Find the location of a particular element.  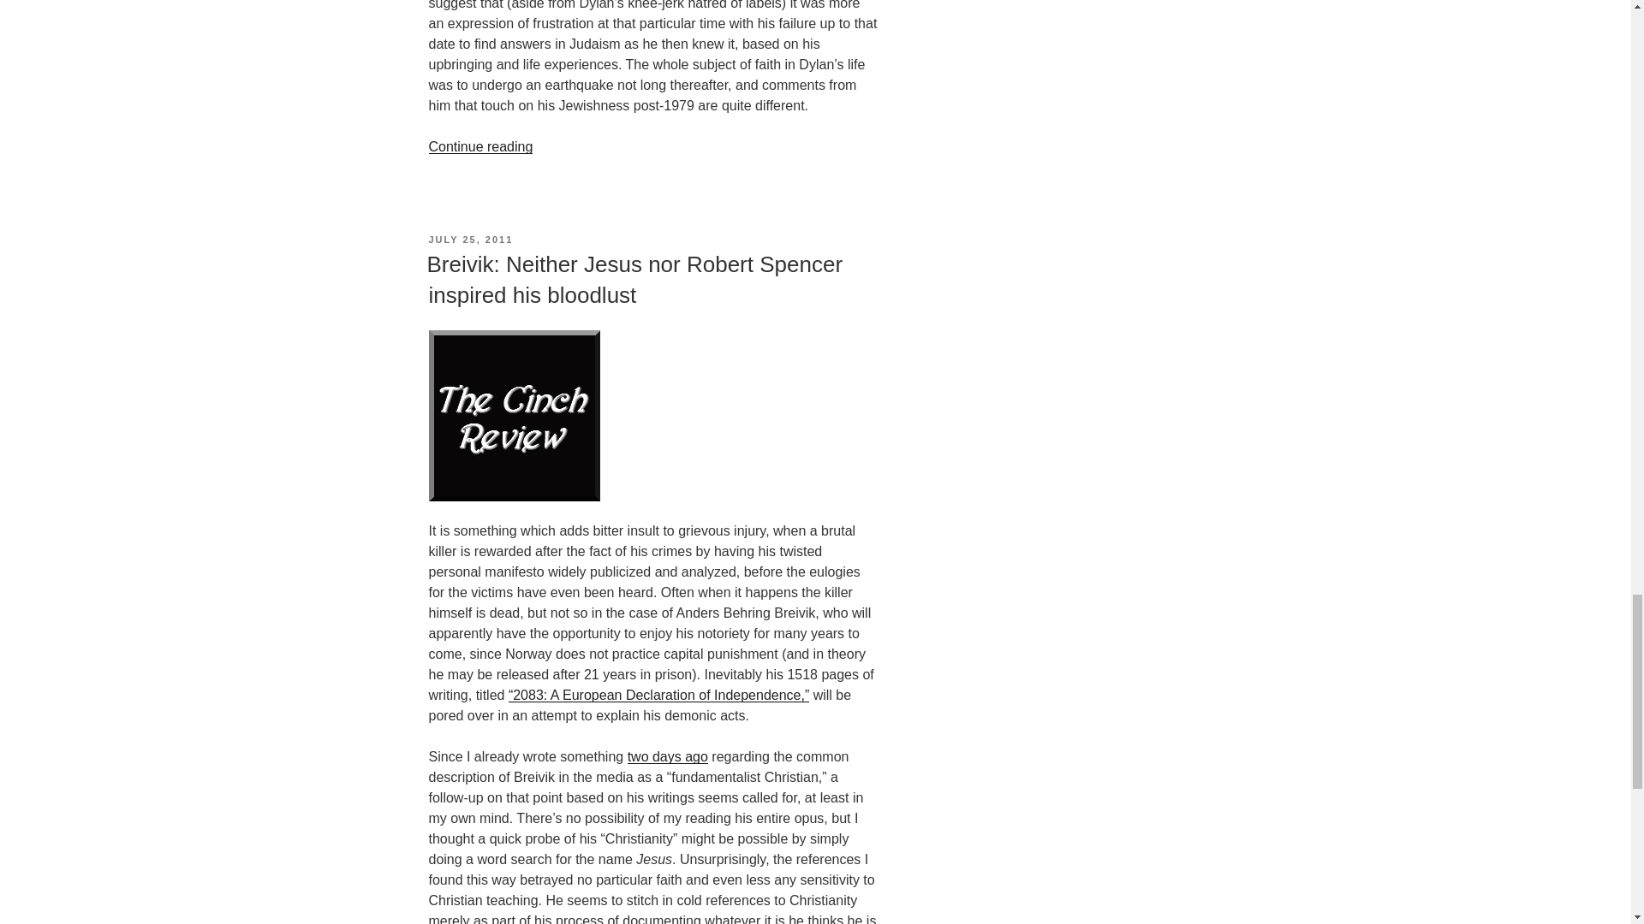

two days ago is located at coordinates (668, 756).